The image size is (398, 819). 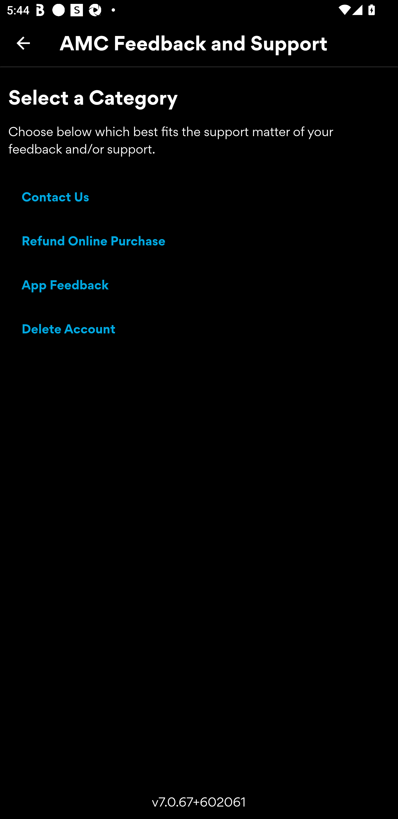 What do you see at coordinates (94, 242) in the screenshot?
I see `Refund Online Purchase` at bounding box center [94, 242].